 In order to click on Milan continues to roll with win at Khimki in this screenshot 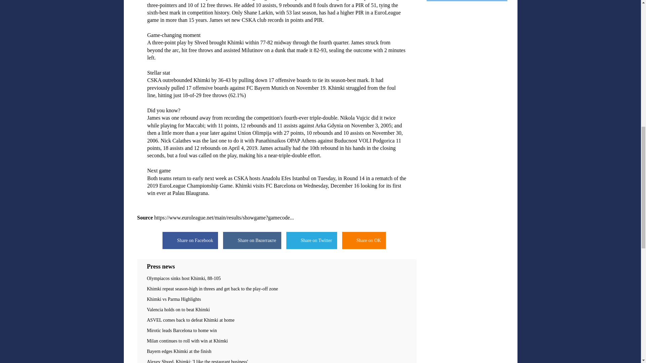, I will do `click(276, 341)`.